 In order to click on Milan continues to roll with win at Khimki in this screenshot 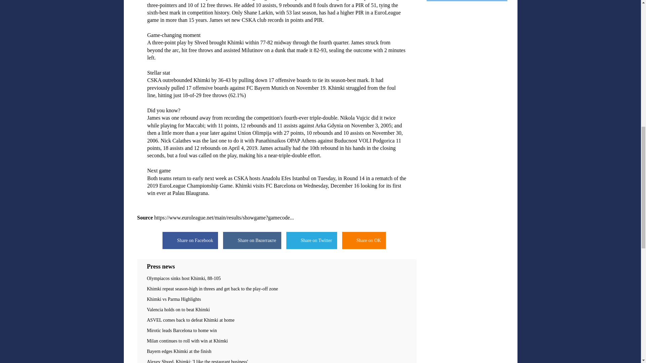, I will do `click(276, 341)`.